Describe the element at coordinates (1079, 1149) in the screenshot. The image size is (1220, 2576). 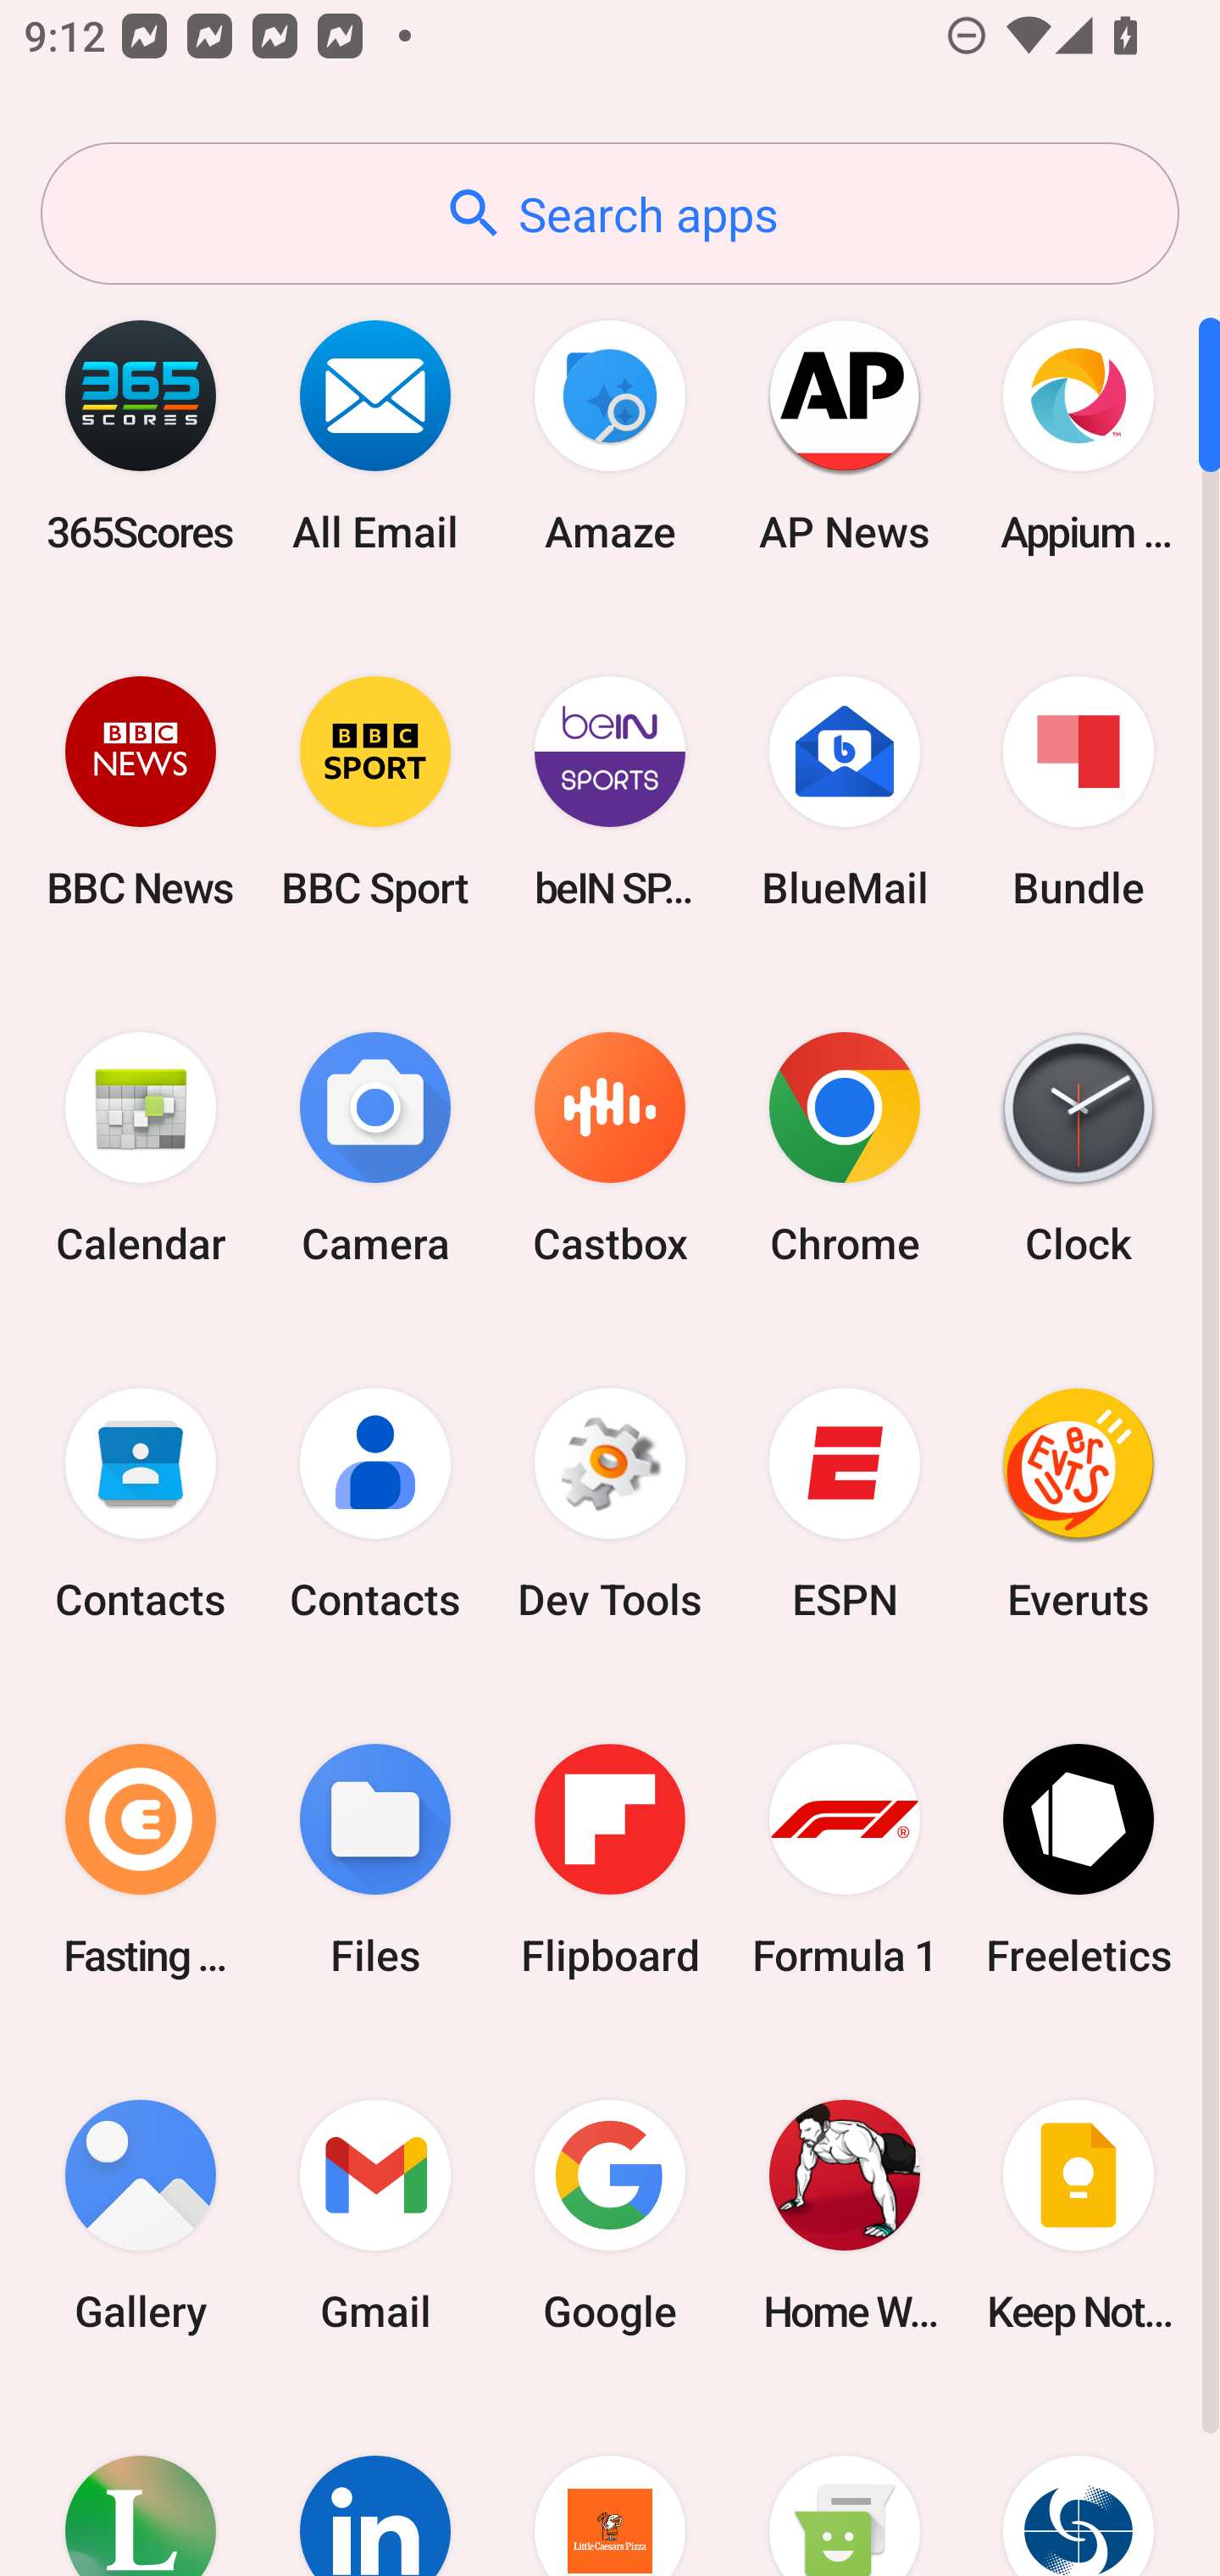
I see `Clock` at that location.